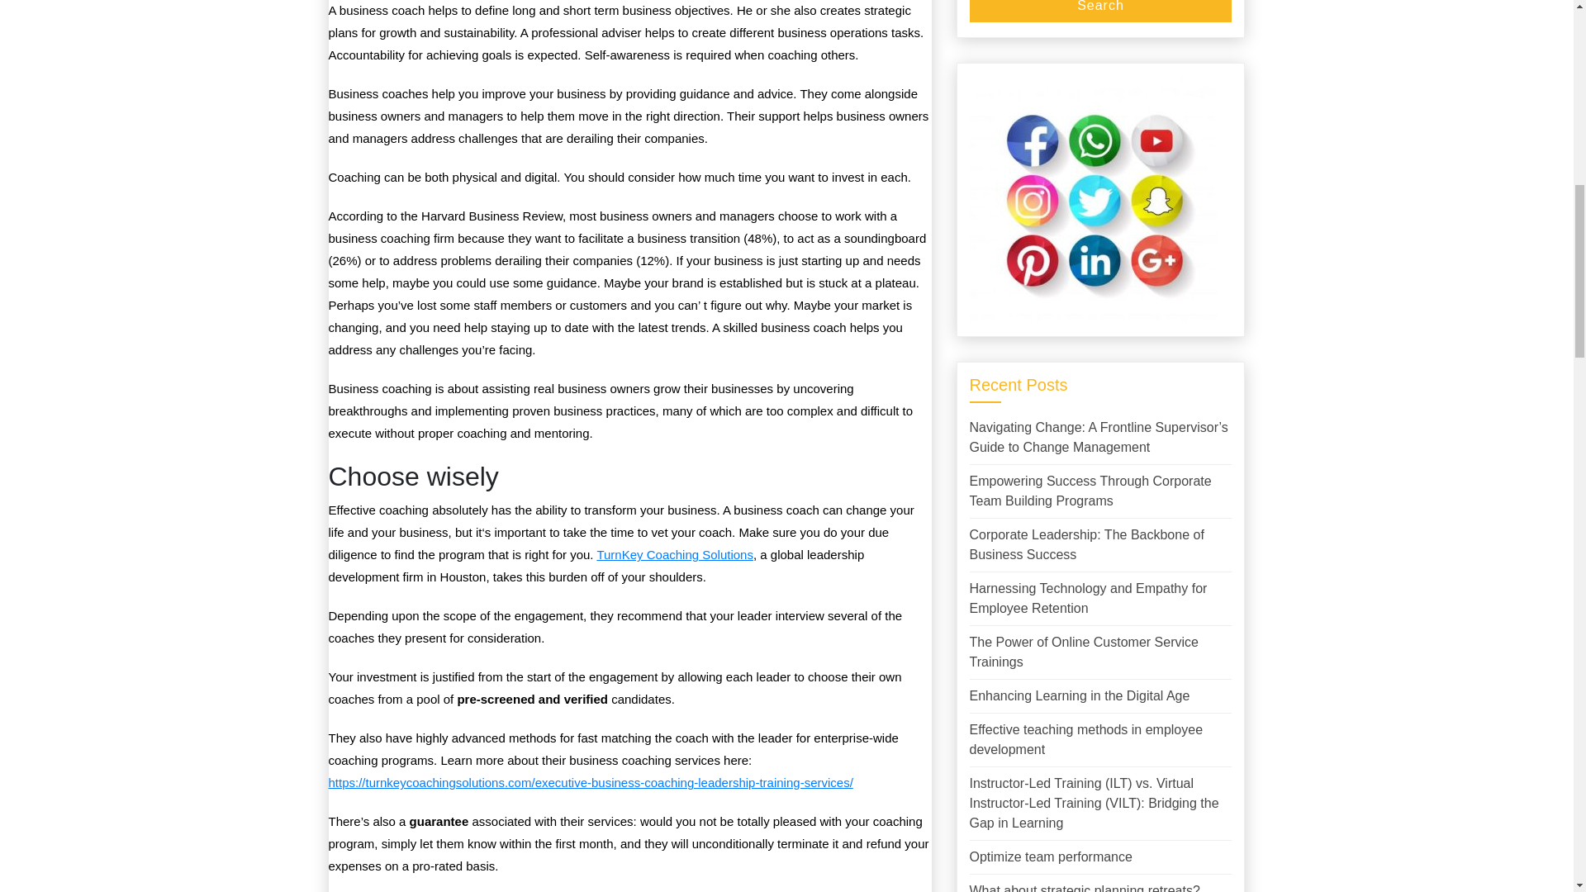 The image size is (1586, 892). I want to click on Effective teaching methods in employee development, so click(1086, 738).